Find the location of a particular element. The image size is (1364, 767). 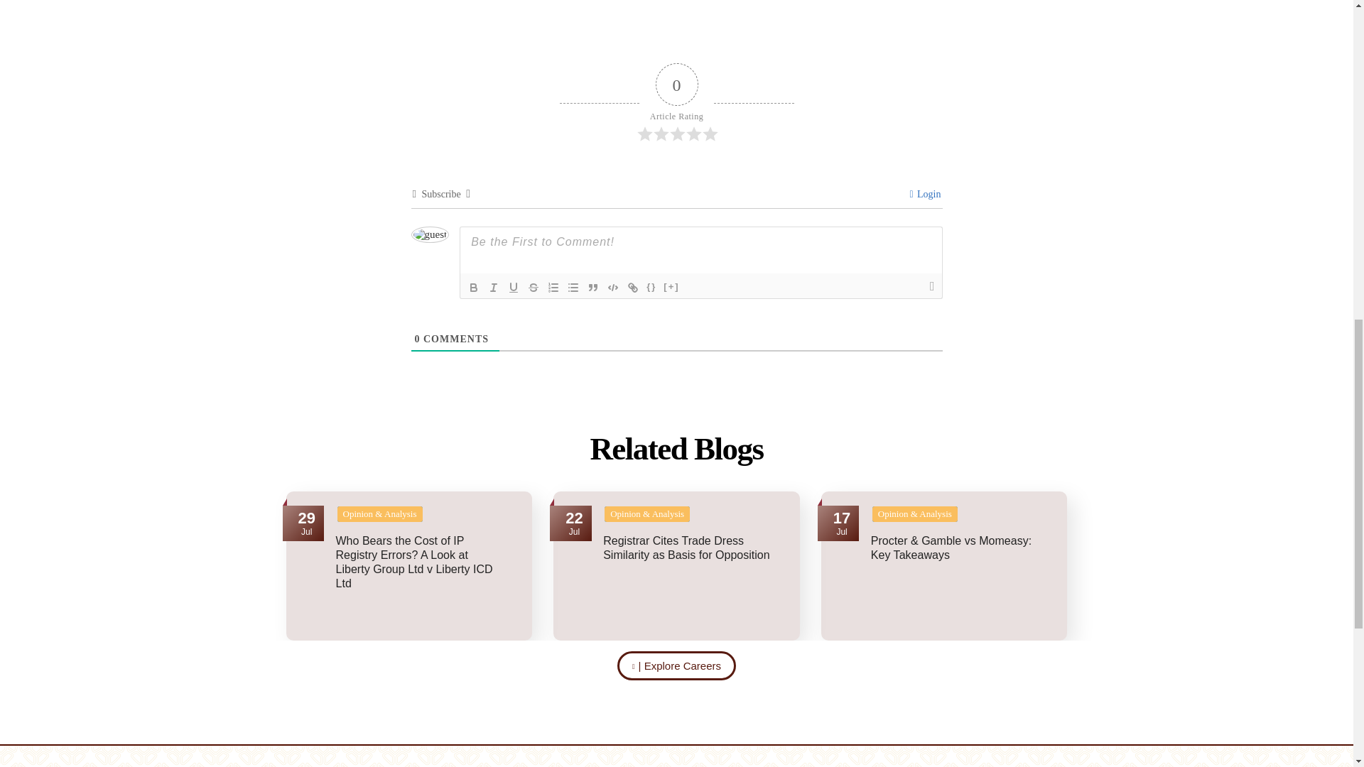

Ordered List is located at coordinates (553, 287).